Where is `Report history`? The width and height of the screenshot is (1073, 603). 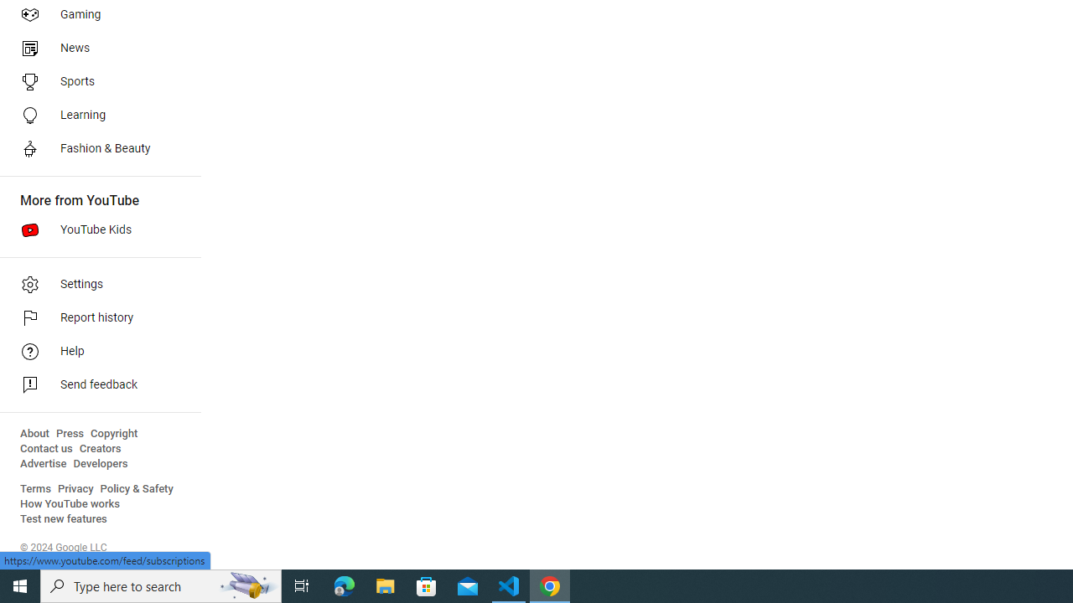 Report history is located at coordinates (96, 318).